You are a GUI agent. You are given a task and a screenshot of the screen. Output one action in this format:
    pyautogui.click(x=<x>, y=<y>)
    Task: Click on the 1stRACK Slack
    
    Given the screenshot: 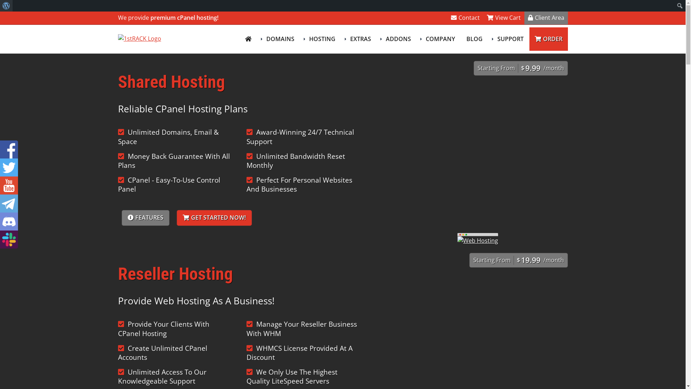 What is the action you would take?
    pyautogui.click(x=9, y=240)
    